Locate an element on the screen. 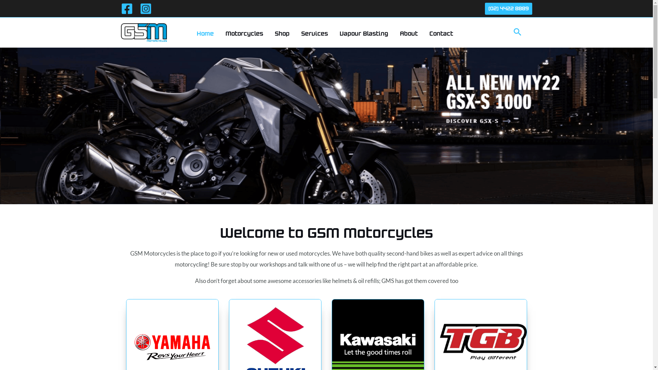 The height and width of the screenshot is (370, 658). Services is located at coordinates (315, 34).